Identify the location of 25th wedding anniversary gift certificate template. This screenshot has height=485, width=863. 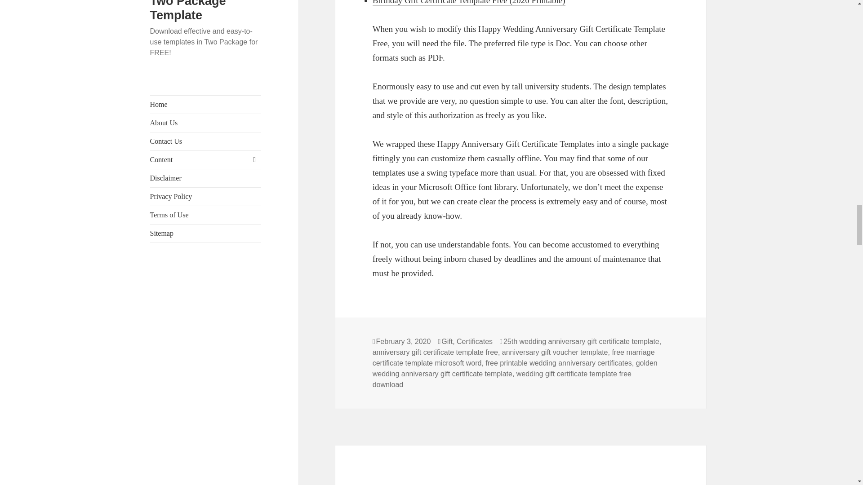
(581, 341).